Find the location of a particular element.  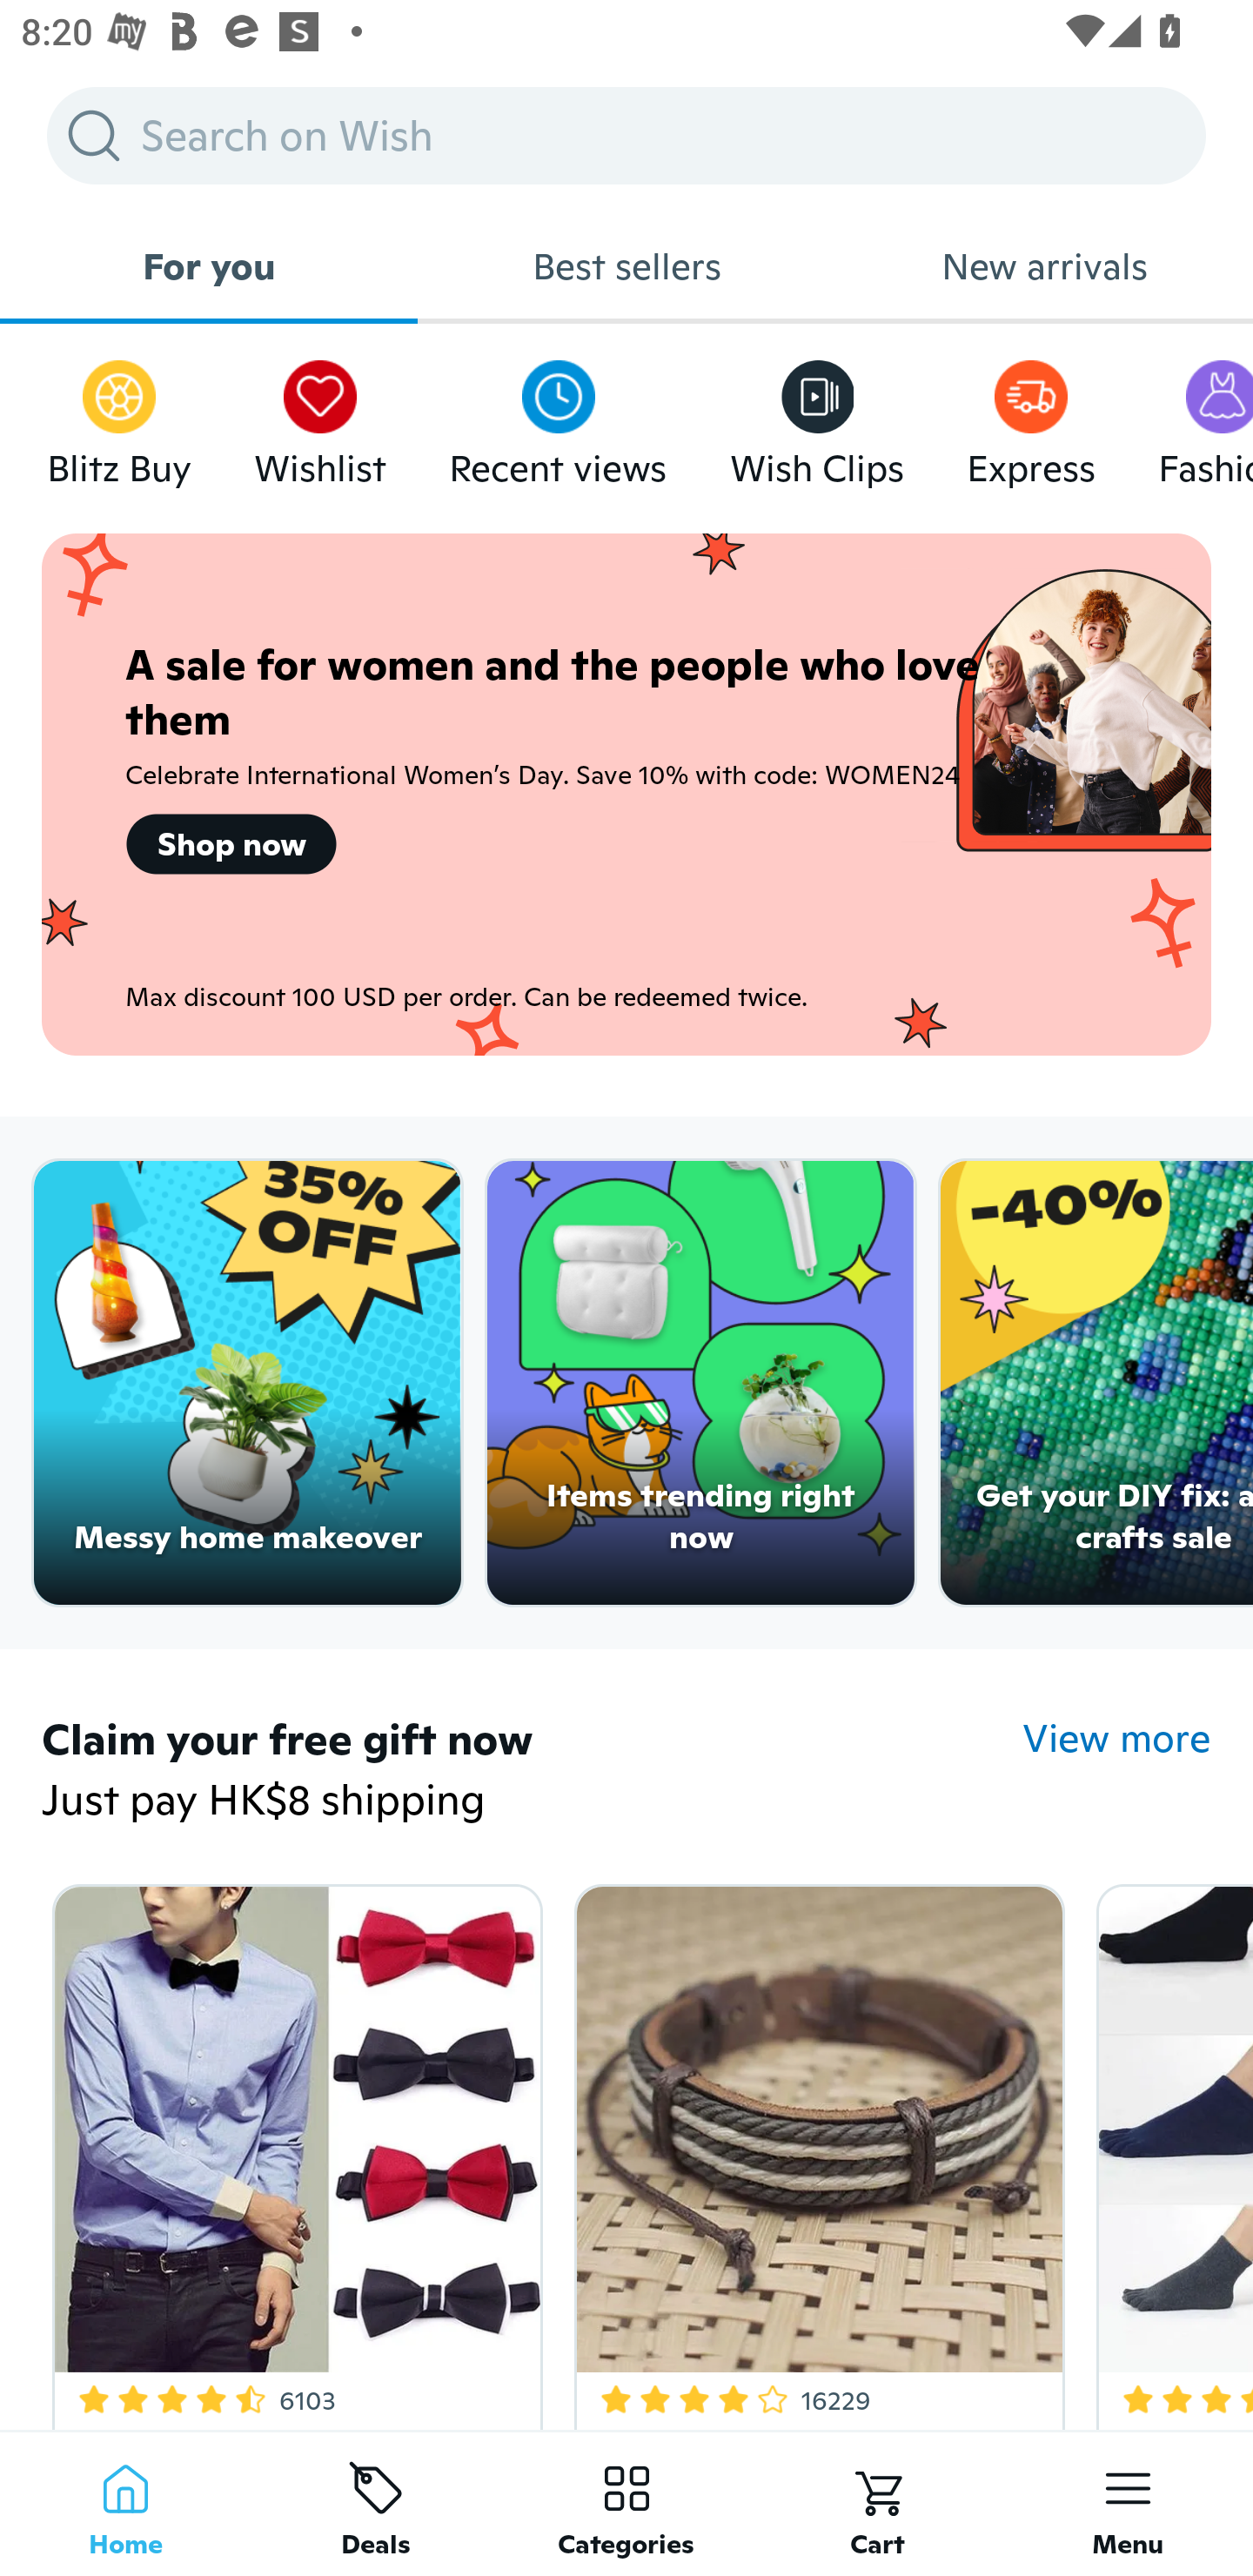

Items trending right now is located at coordinates (701, 1383).